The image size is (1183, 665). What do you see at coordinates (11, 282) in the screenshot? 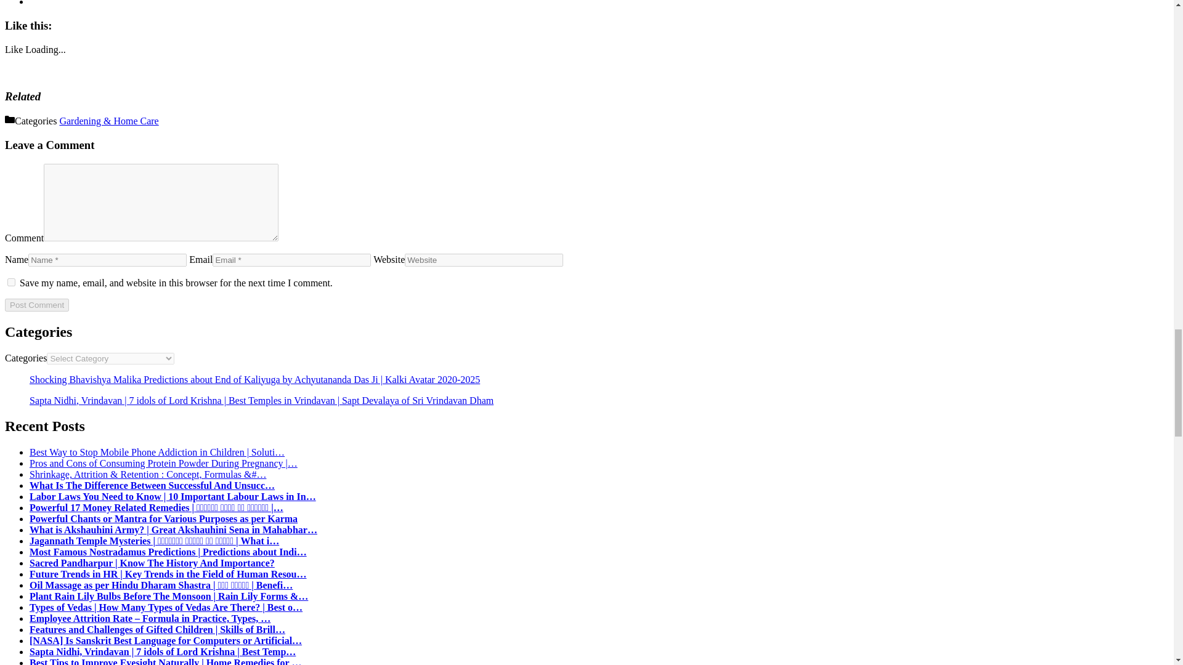
I see `yes` at bounding box center [11, 282].